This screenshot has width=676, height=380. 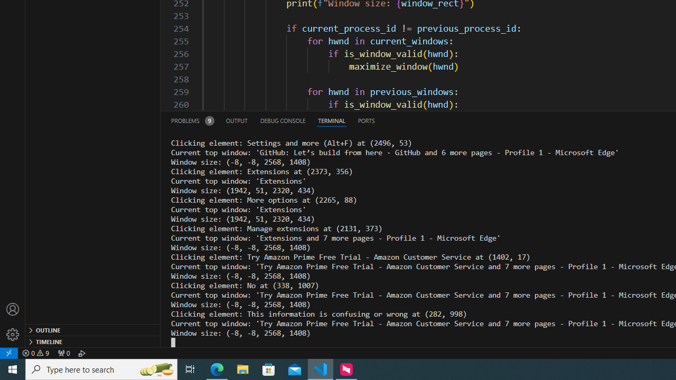 I want to click on Debug: , so click(x=82, y=353).